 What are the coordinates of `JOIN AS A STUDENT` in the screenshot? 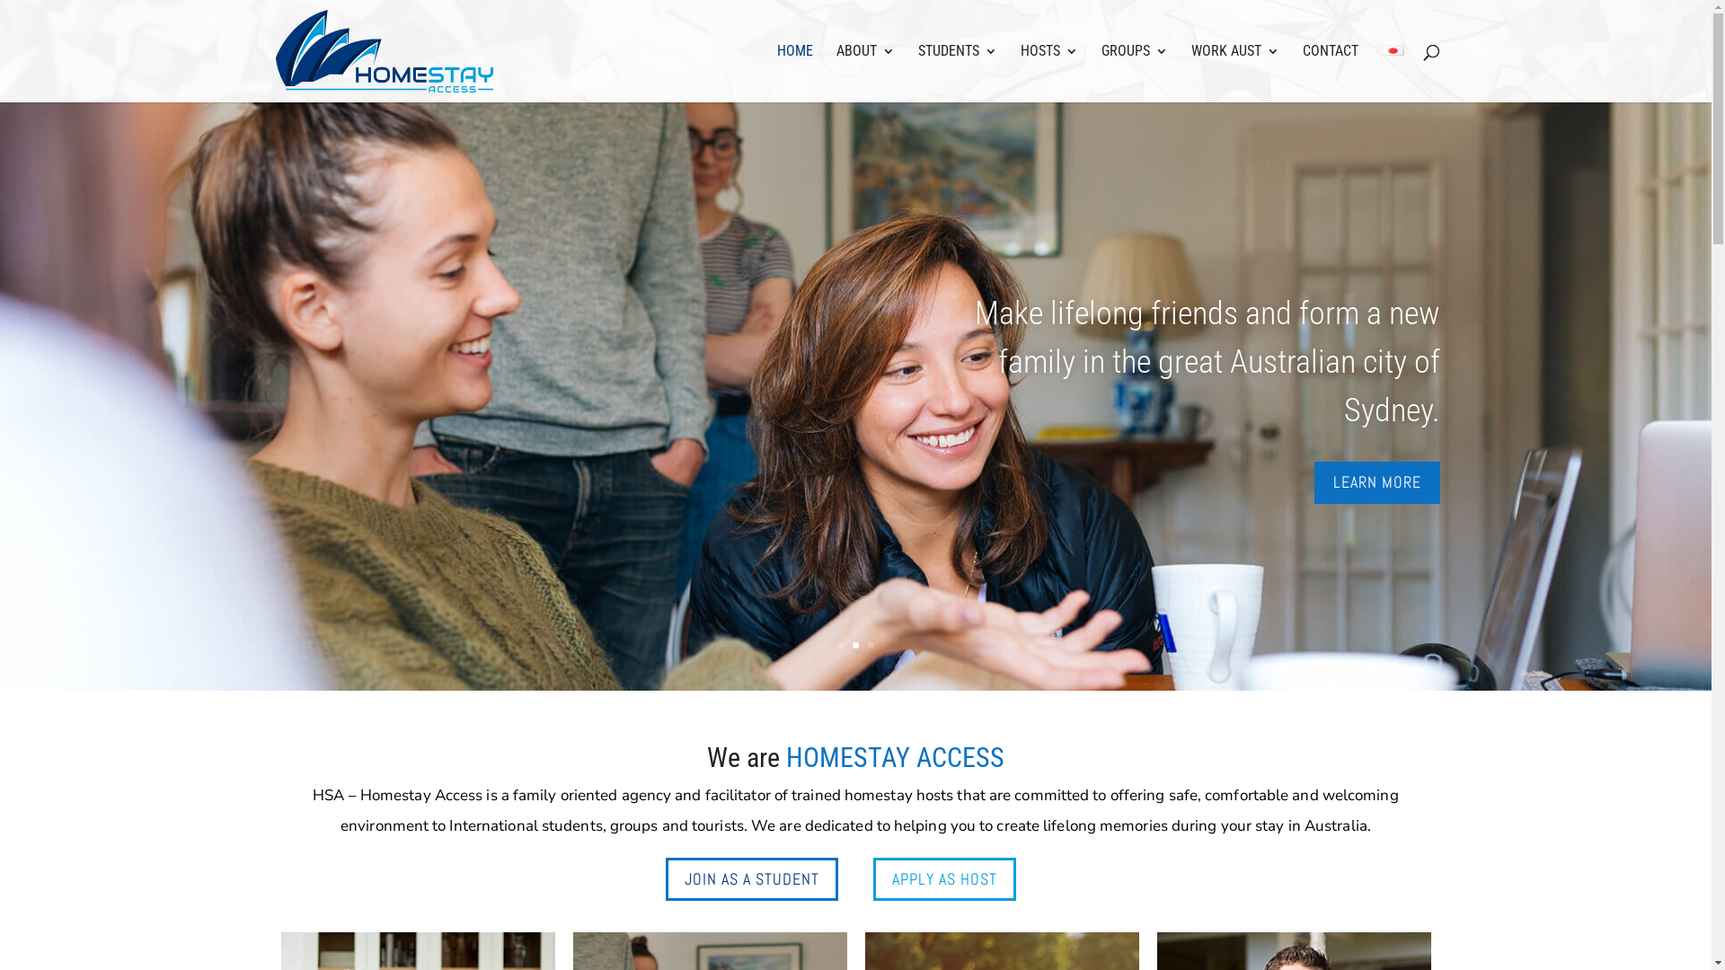 It's located at (752, 878).